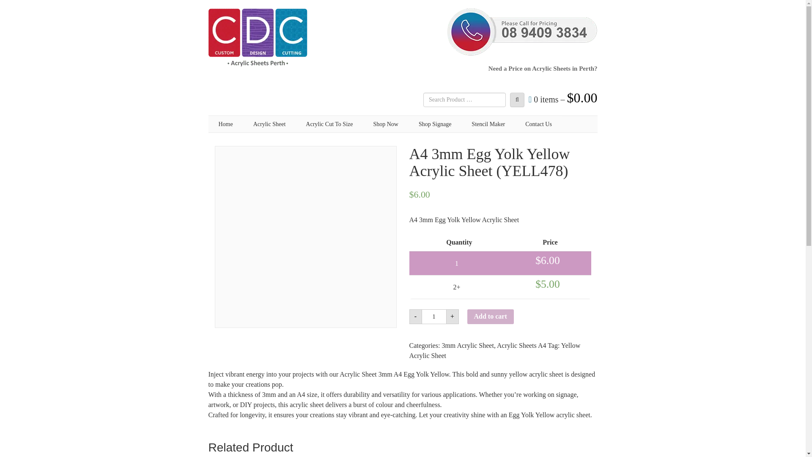 Image resolution: width=812 pixels, height=457 pixels. Describe the element at coordinates (490, 317) in the screenshot. I see `Add to cart` at that location.